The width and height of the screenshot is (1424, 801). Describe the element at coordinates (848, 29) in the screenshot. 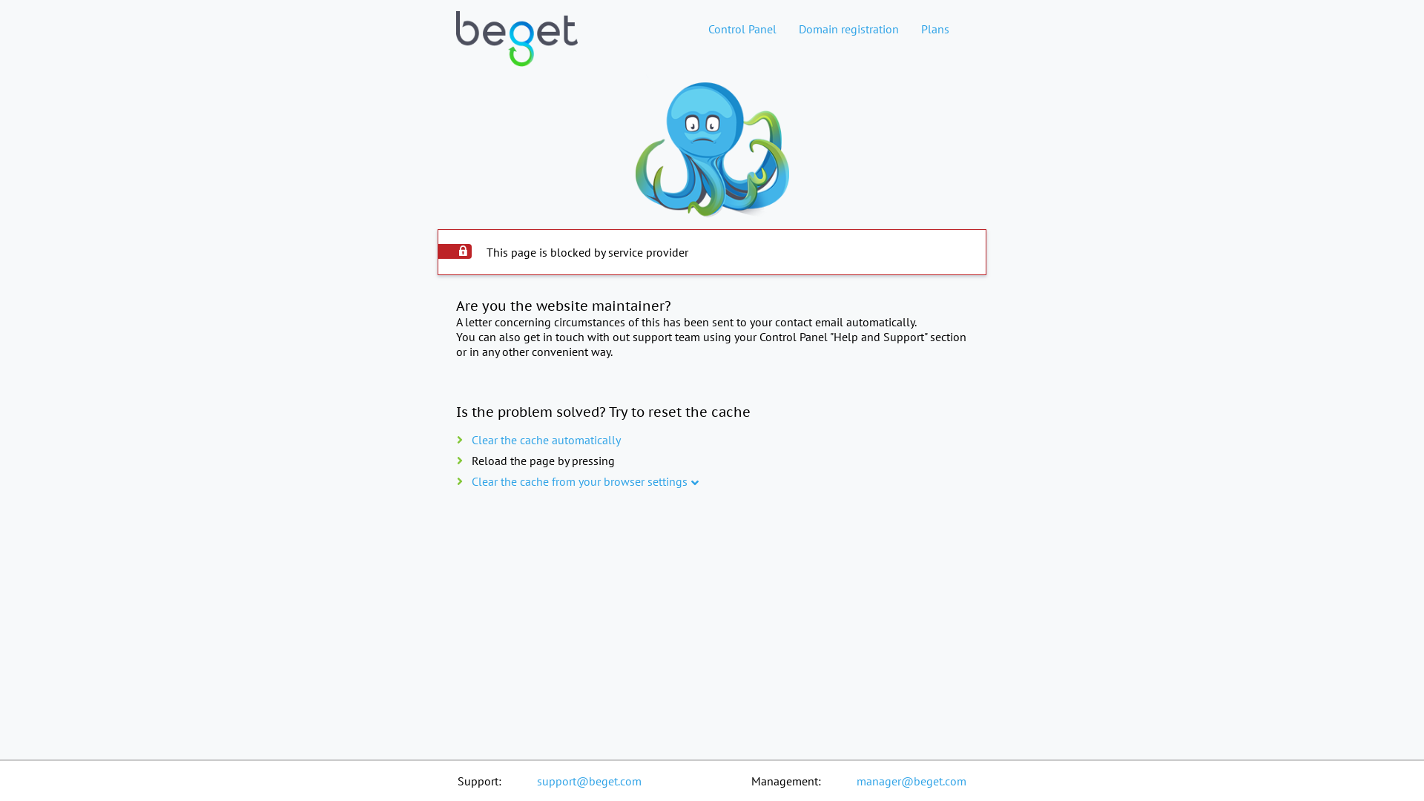

I see `Domain registration` at that location.